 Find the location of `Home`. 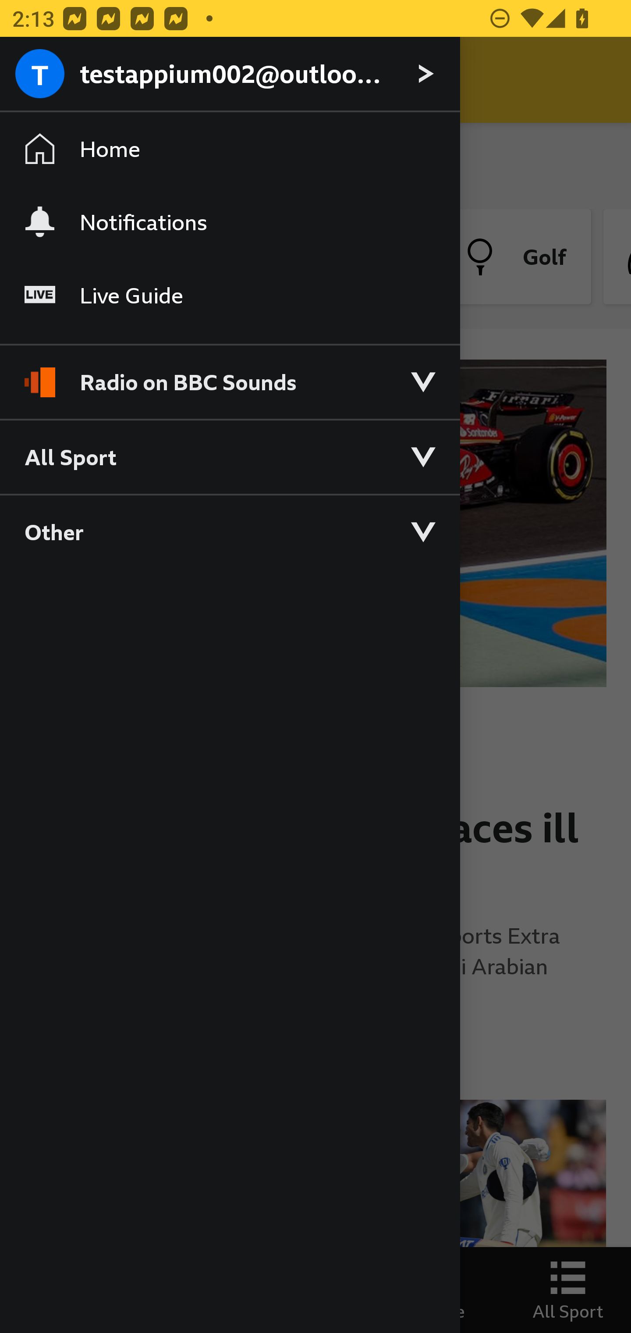

Home is located at coordinates (230, 148).